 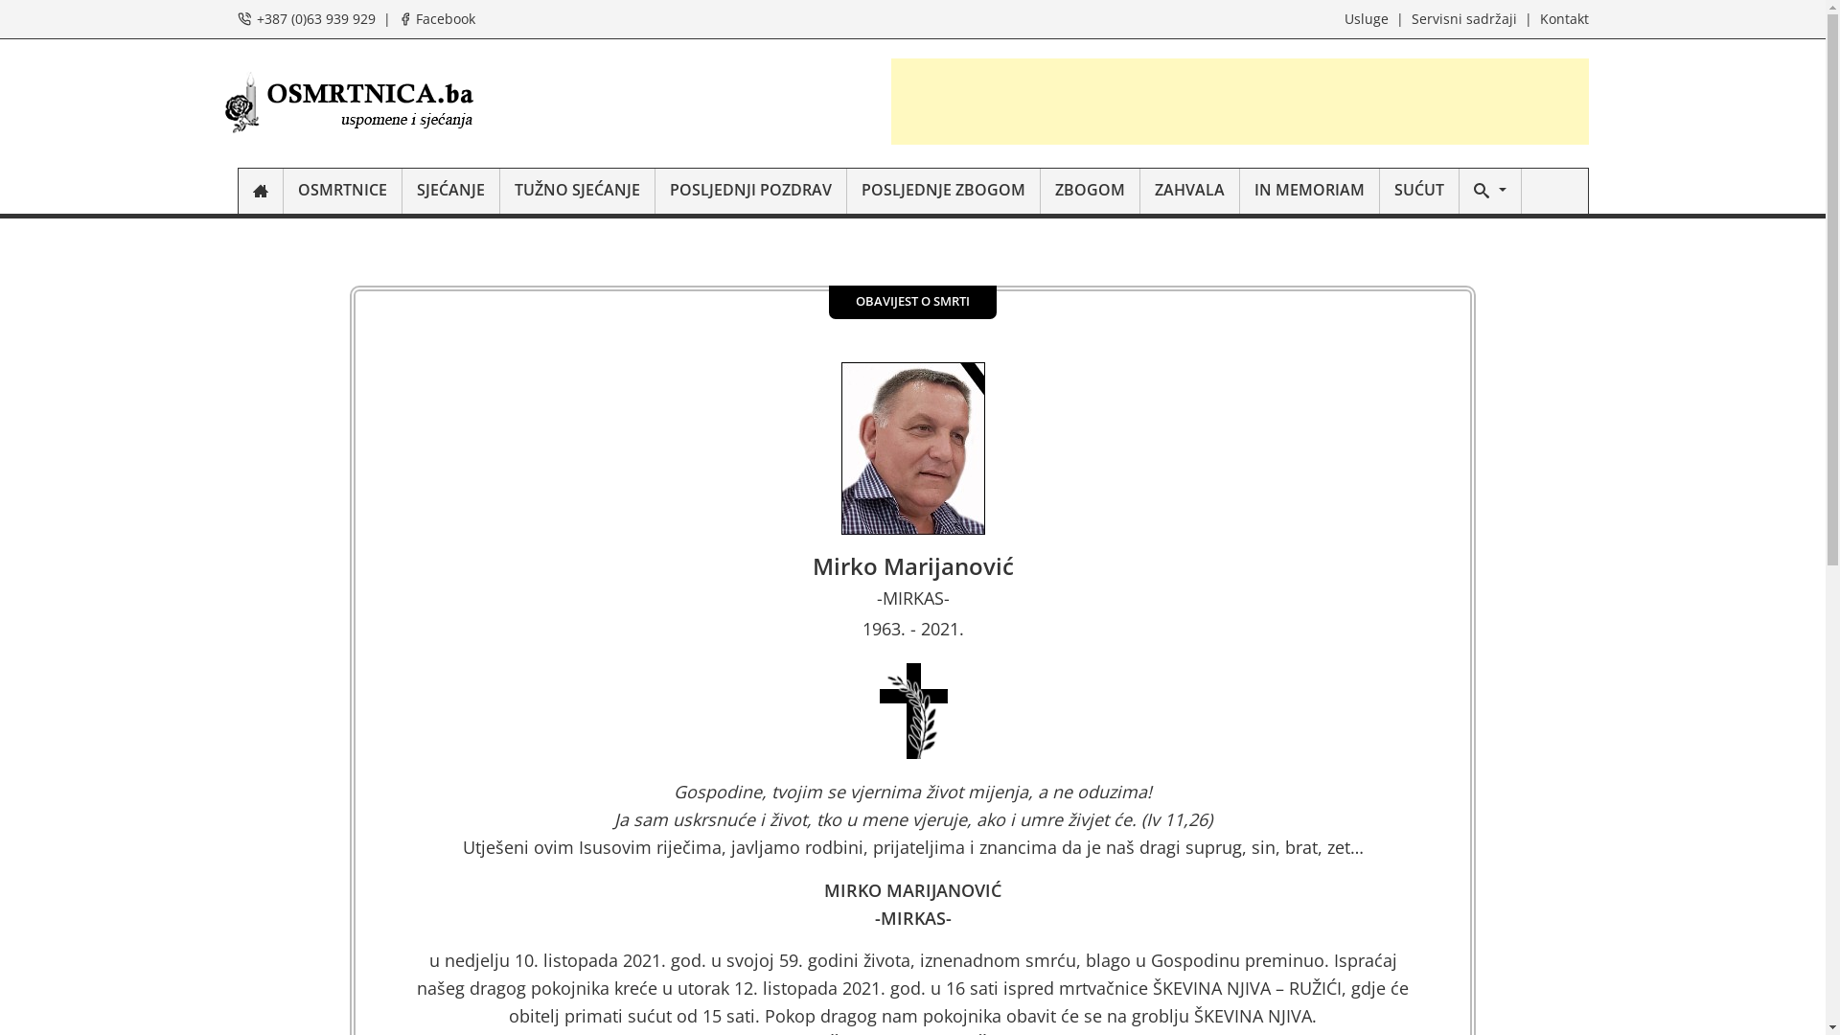 I want to click on ZBOGOM, so click(x=1091, y=192).